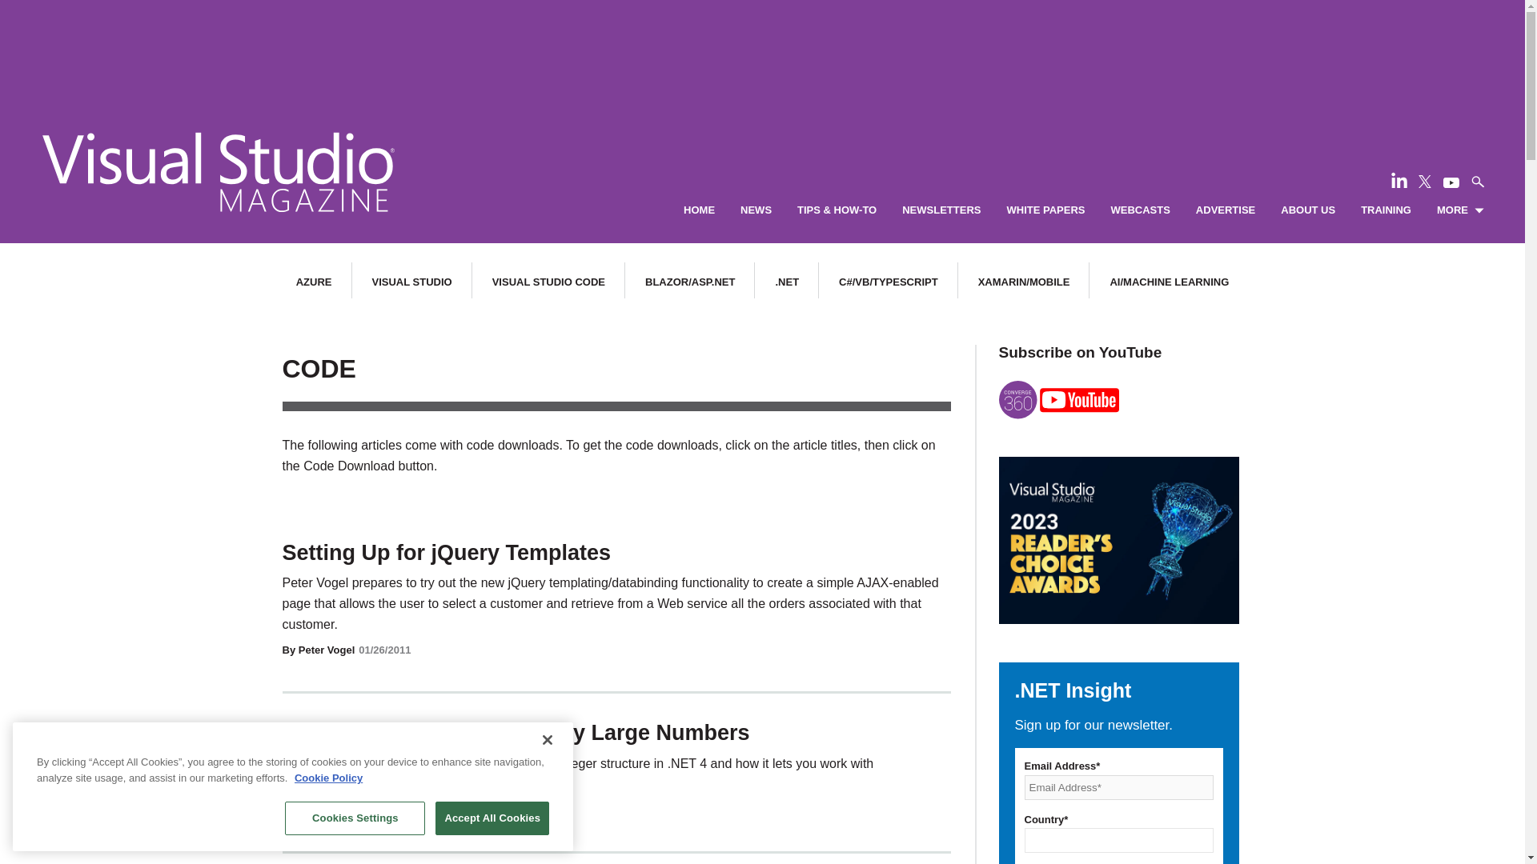 The width and height of the screenshot is (1537, 864). What do you see at coordinates (1308, 210) in the screenshot?
I see `ABOUT US` at bounding box center [1308, 210].